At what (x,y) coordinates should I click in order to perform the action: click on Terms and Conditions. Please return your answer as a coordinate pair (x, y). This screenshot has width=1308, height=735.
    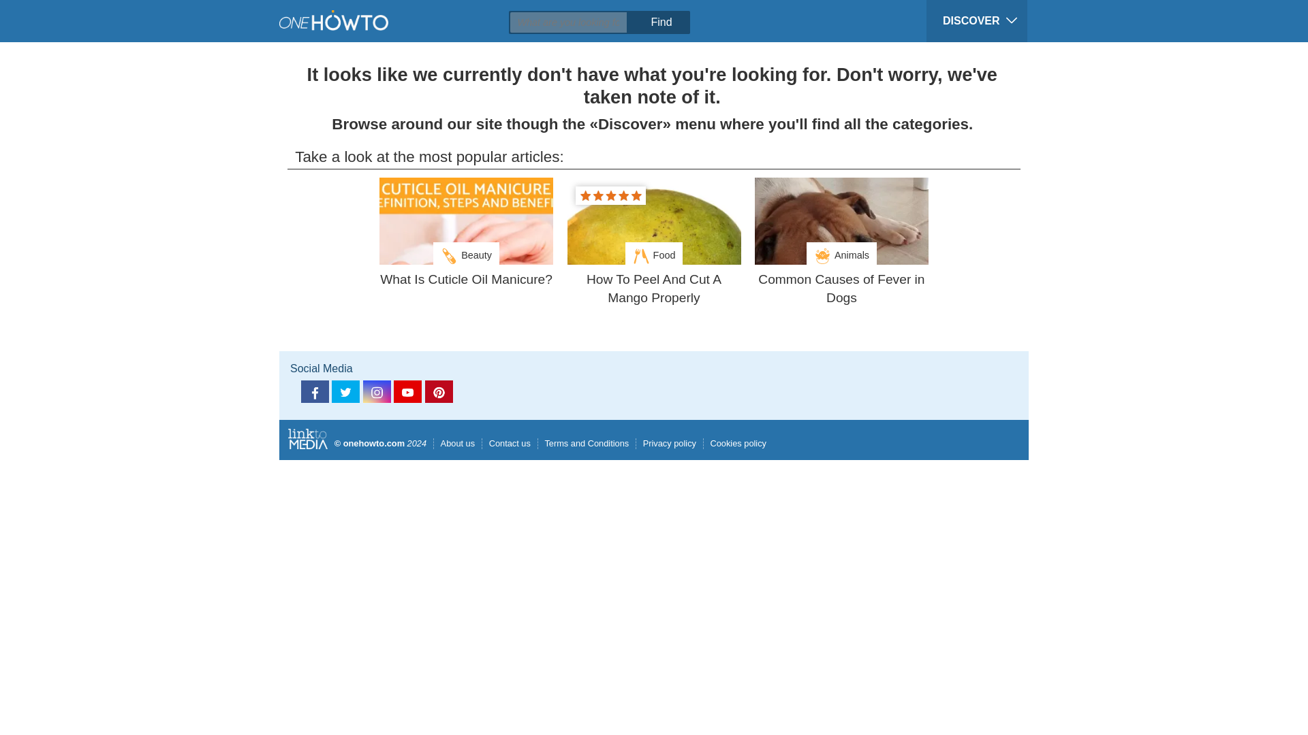
    Looking at the image, I should click on (583, 442).